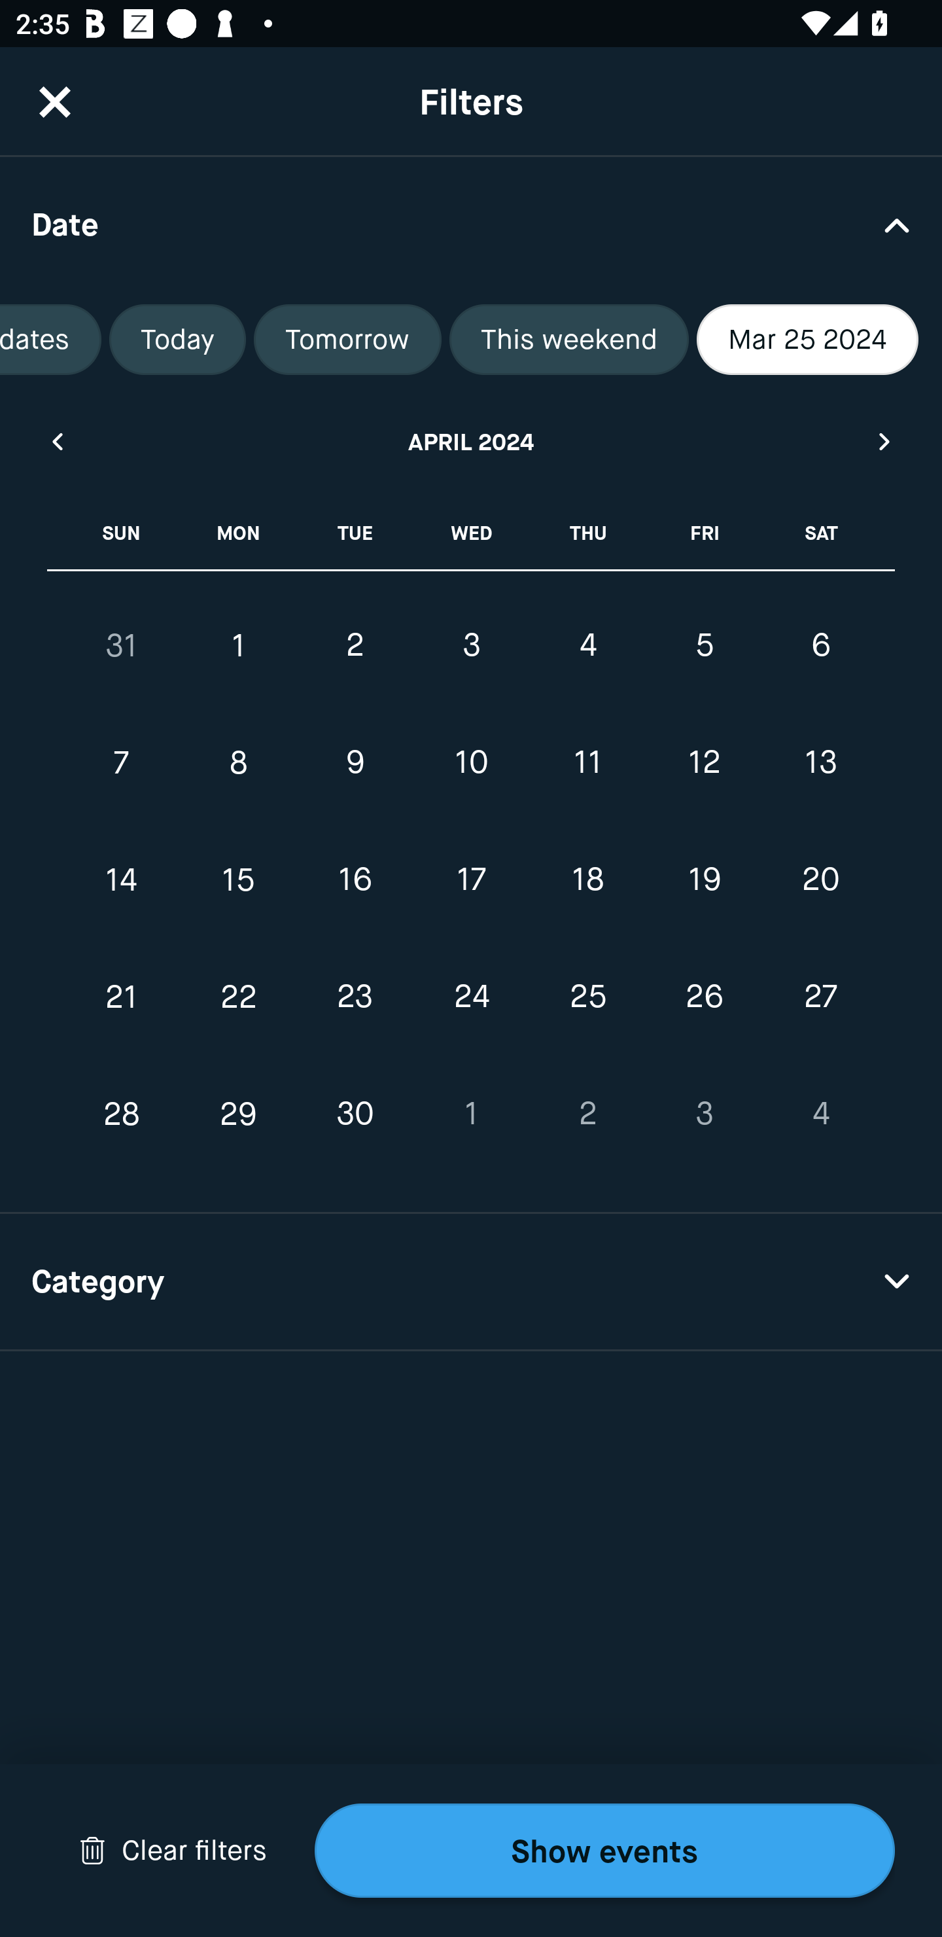 The width and height of the screenshot is (942, 1937). I want to click on 8, so click(238, 763).